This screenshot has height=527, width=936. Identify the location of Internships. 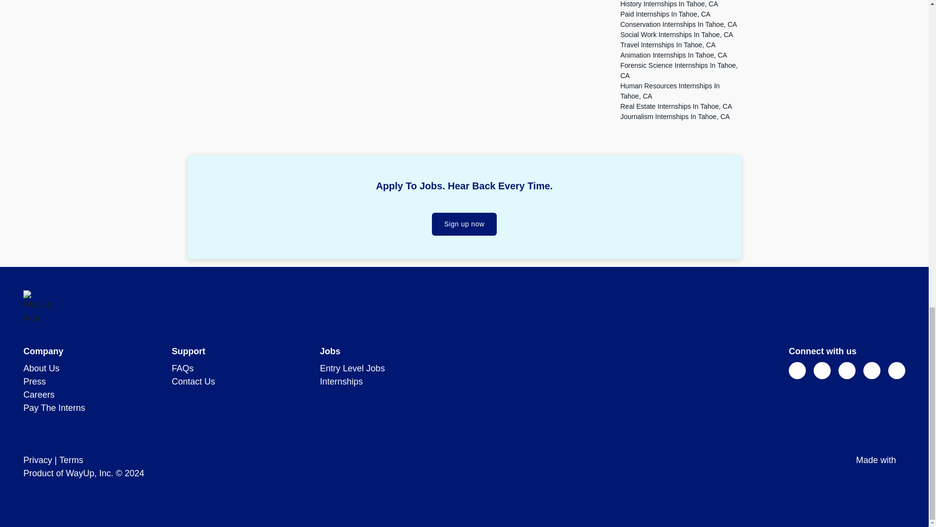
(341, 382).